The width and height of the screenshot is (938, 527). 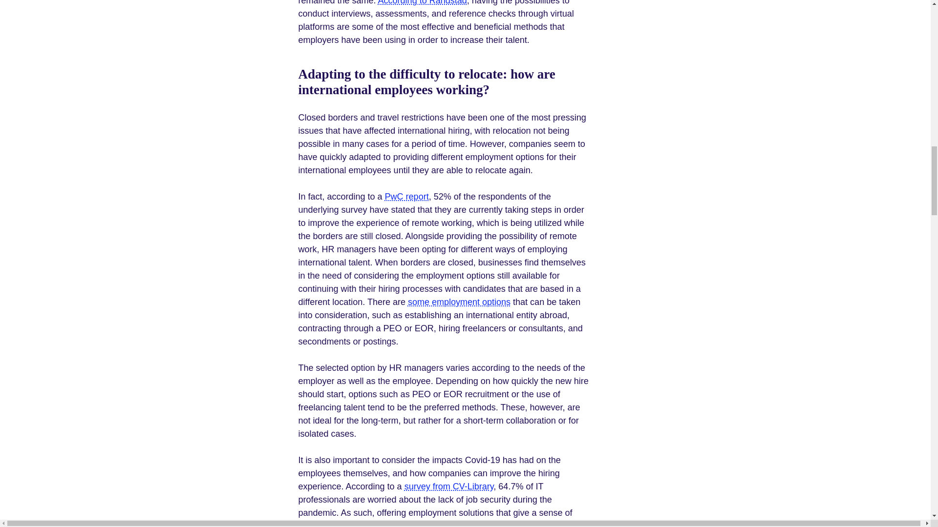 I want to click on survey from CV-Library, so click(x=449, y=486).